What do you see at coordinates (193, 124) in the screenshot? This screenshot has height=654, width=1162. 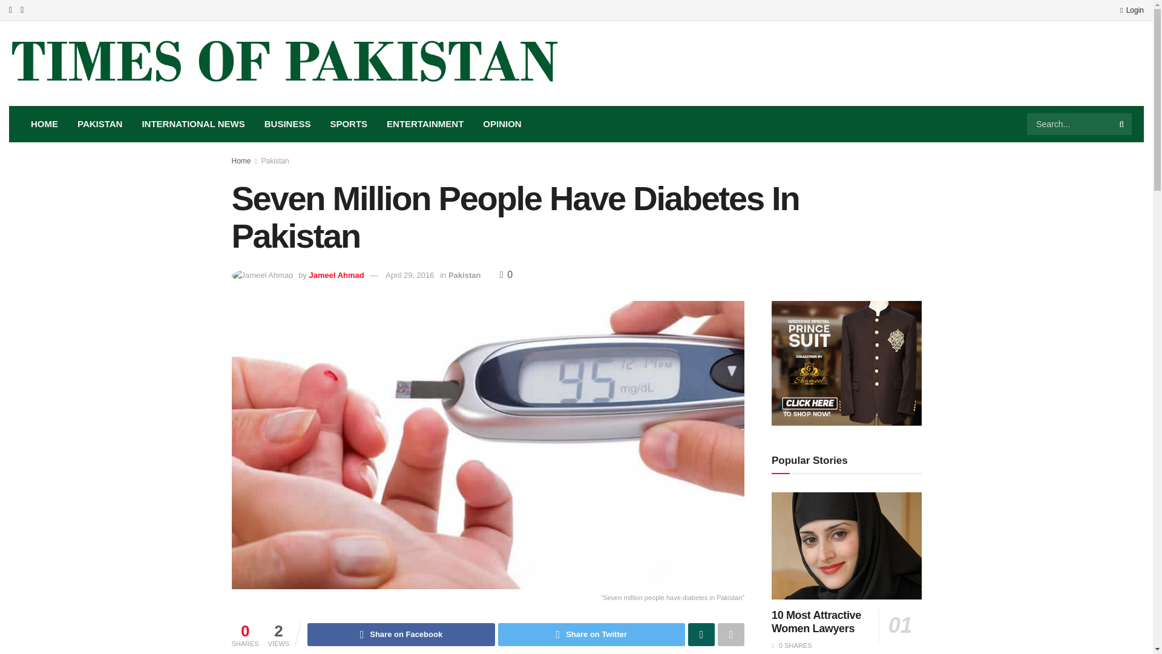 I see `INTERNATIONAL NEWS` at bounding box center [193, 124].